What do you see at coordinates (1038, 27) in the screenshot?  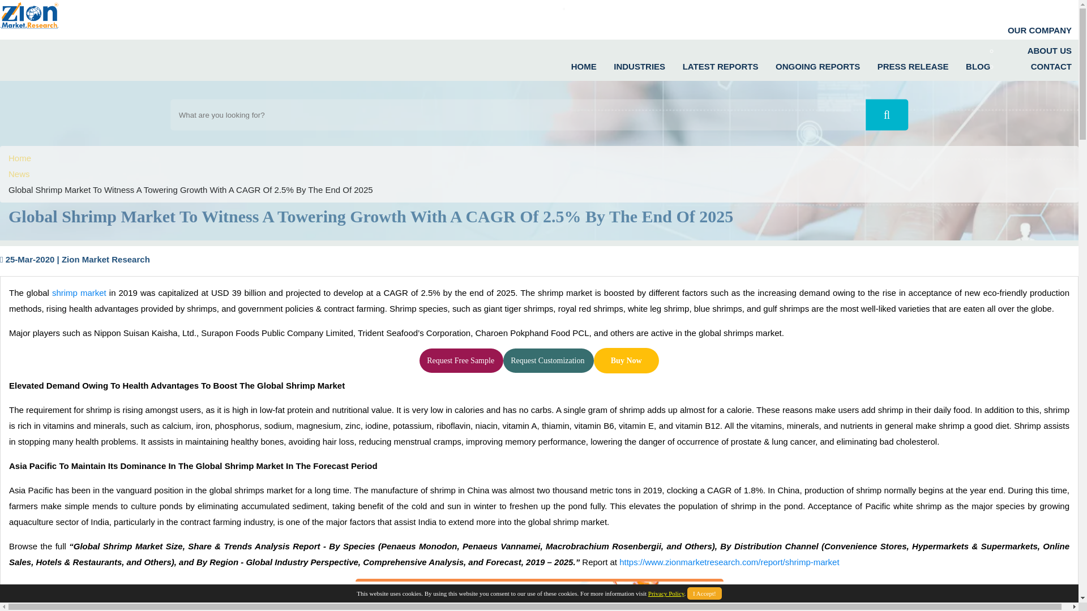 I see `OUR COMPANY` at bounding box center [1038, 27].